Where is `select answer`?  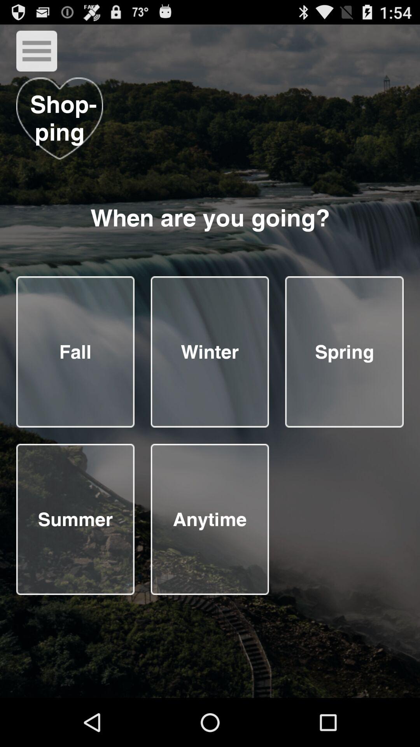
select answer is located at coordinates (75, 519).